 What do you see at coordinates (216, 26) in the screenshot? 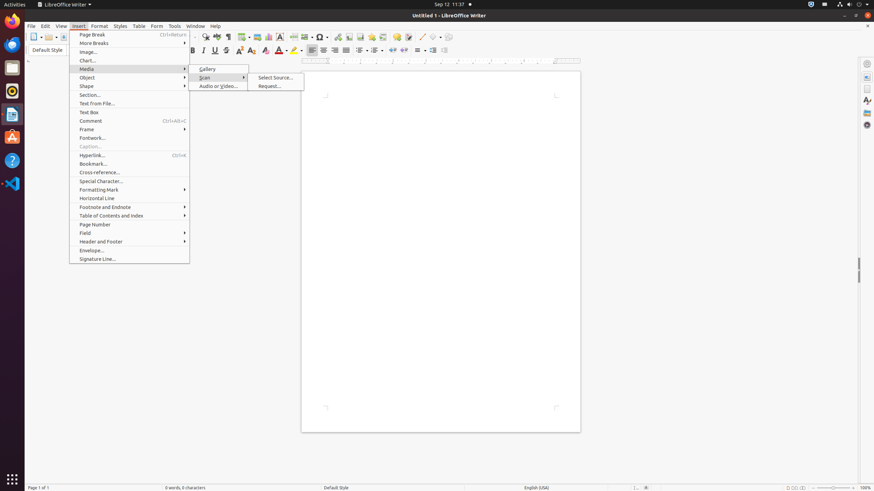
I see `Help` at bounding box center [216, 26].